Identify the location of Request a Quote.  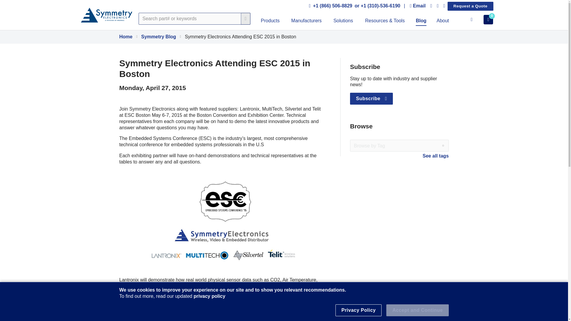
(470, 6).